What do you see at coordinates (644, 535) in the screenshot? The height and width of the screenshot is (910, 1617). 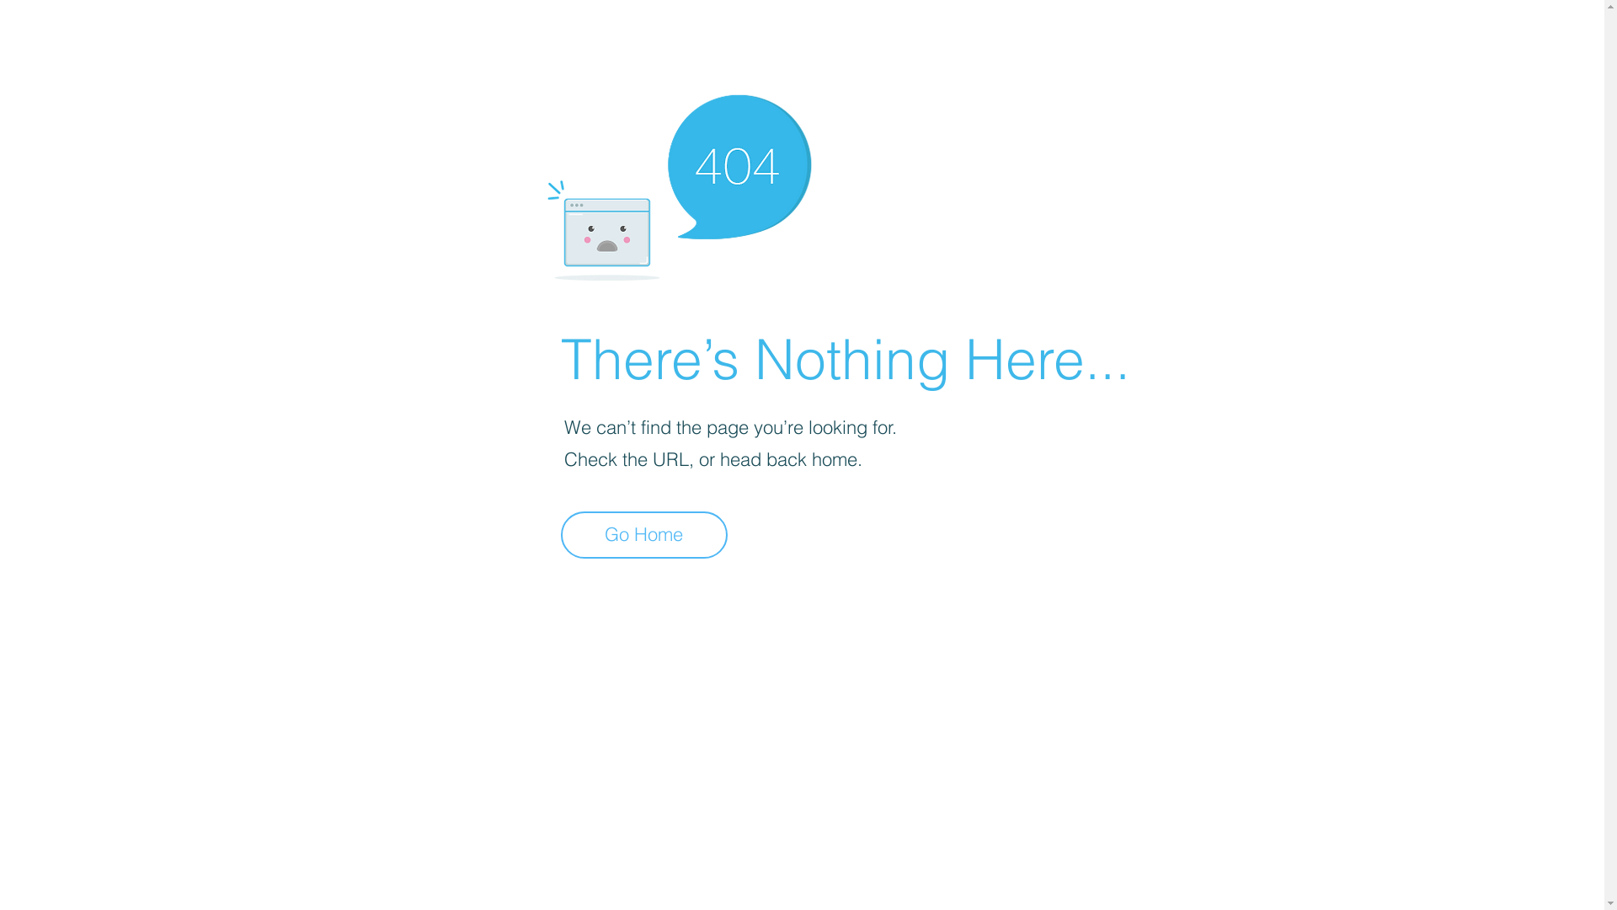 I see `Go Home` at bounding box center [644, 535].